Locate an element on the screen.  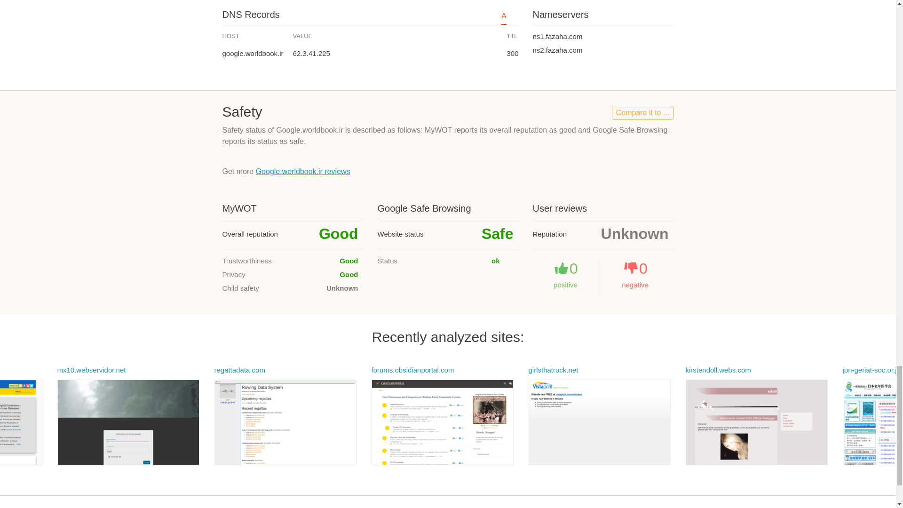
girlsthatrock.net is located at coordinates (553, 370).